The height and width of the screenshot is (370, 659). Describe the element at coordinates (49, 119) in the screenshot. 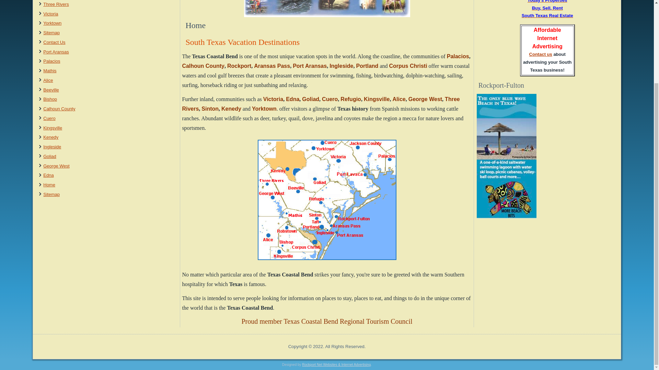

I see `Cuero` at that location.